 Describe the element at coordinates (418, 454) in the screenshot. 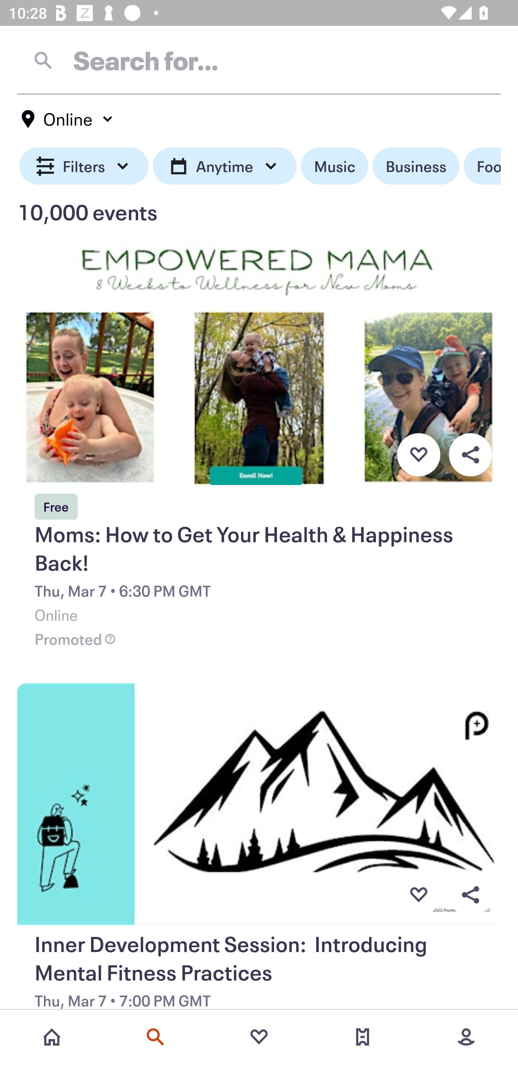

I see `Favorite button` at that location.